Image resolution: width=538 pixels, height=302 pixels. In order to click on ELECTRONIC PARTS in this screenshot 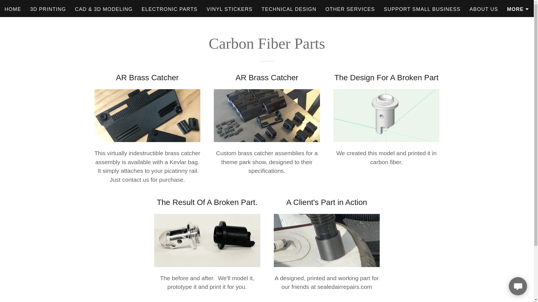, I will do `click(169, 9)`.